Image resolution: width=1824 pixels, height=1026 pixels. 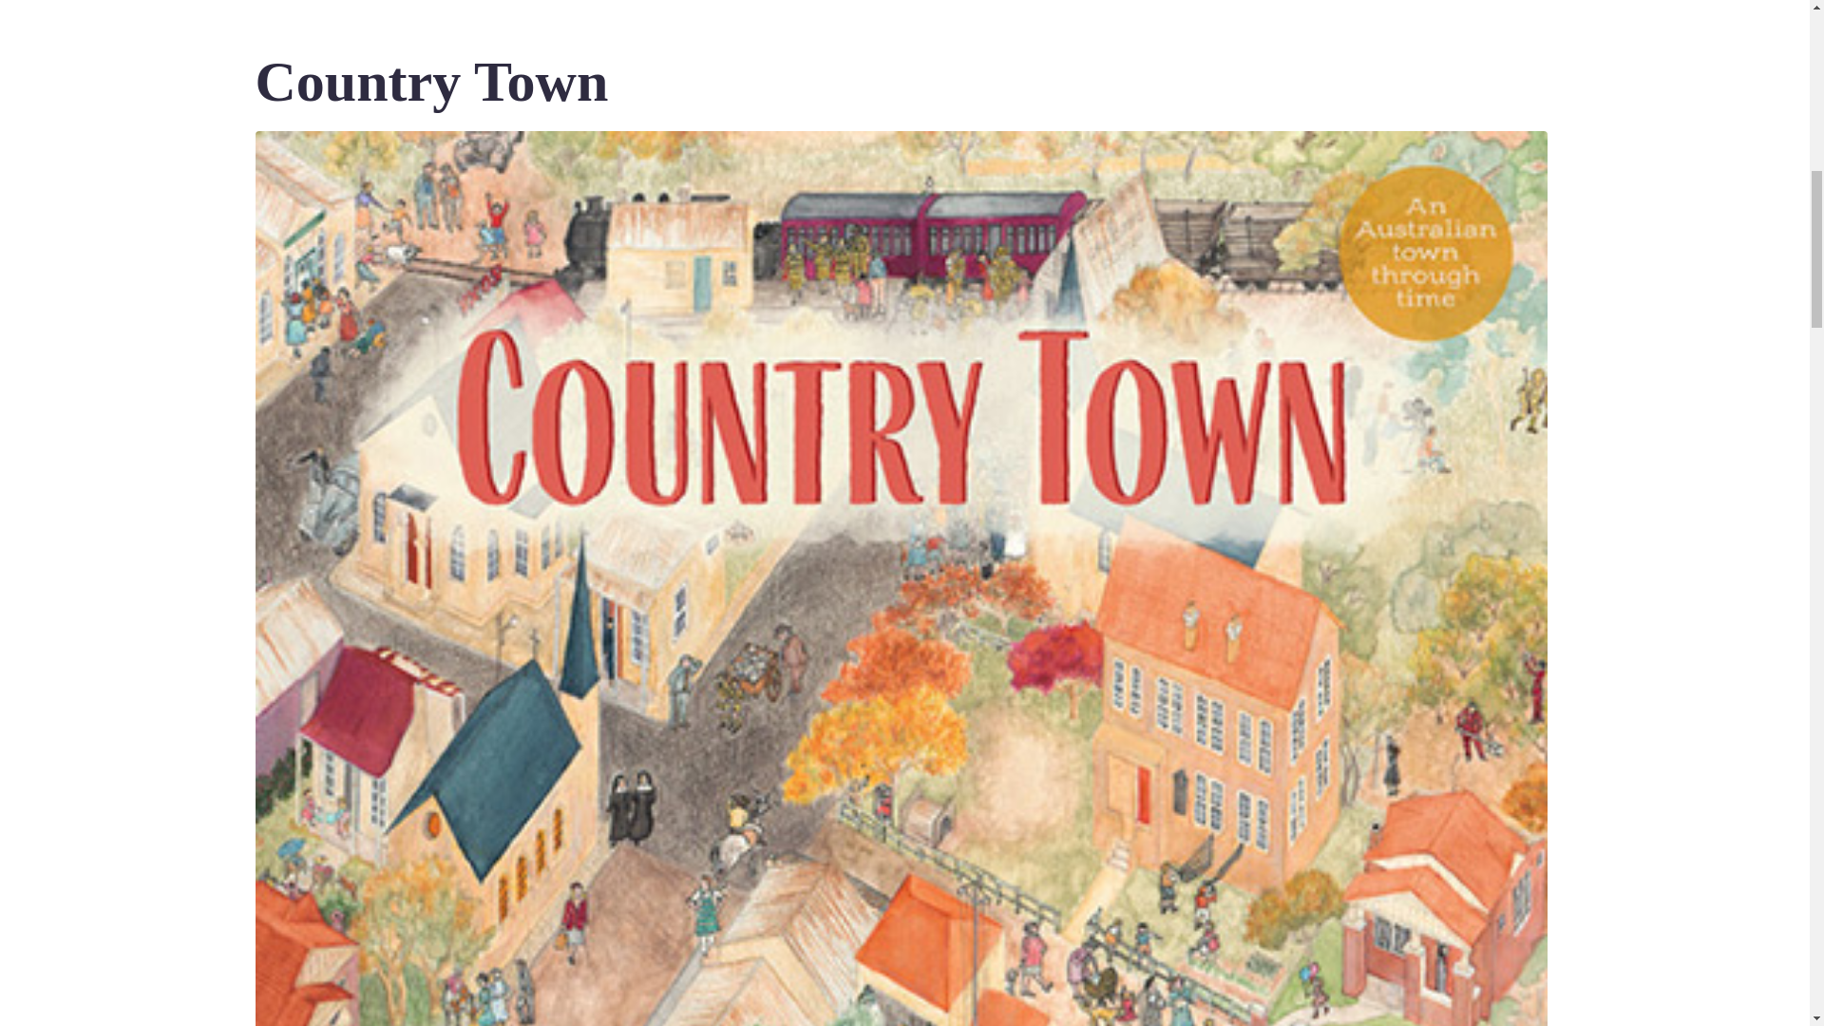 I want to click on Country Town, so click(x=901, y=694).